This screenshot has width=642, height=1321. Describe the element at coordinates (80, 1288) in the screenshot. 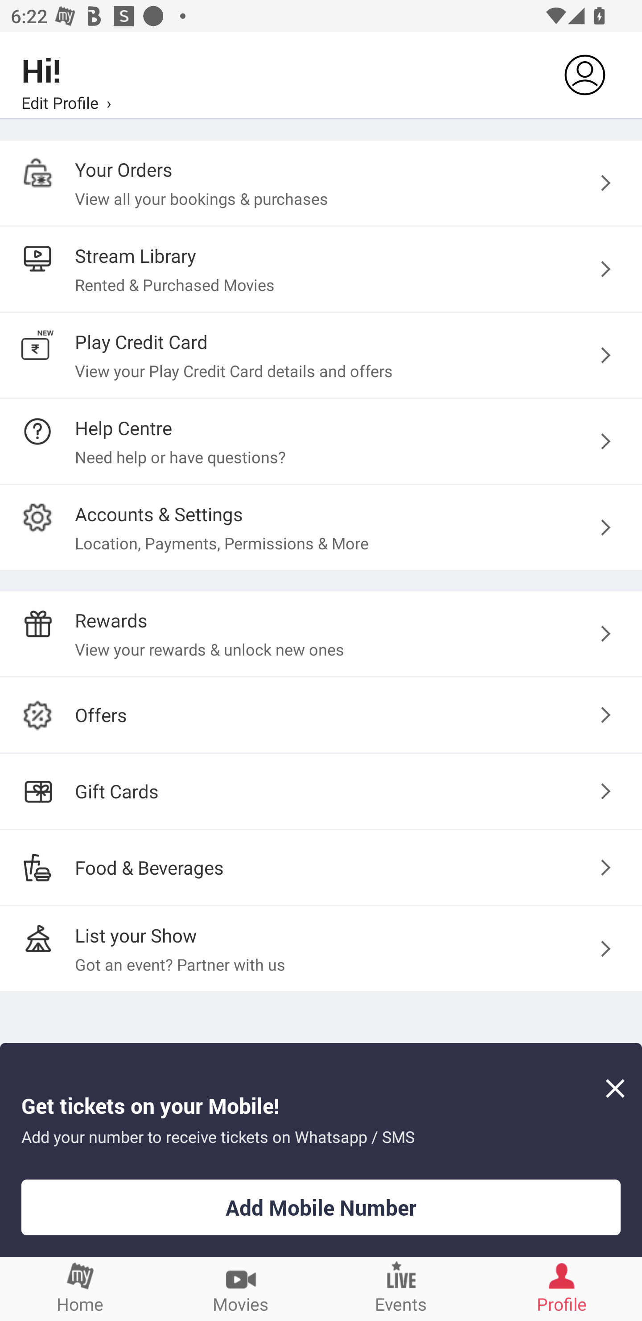

I see `Home` at that location.